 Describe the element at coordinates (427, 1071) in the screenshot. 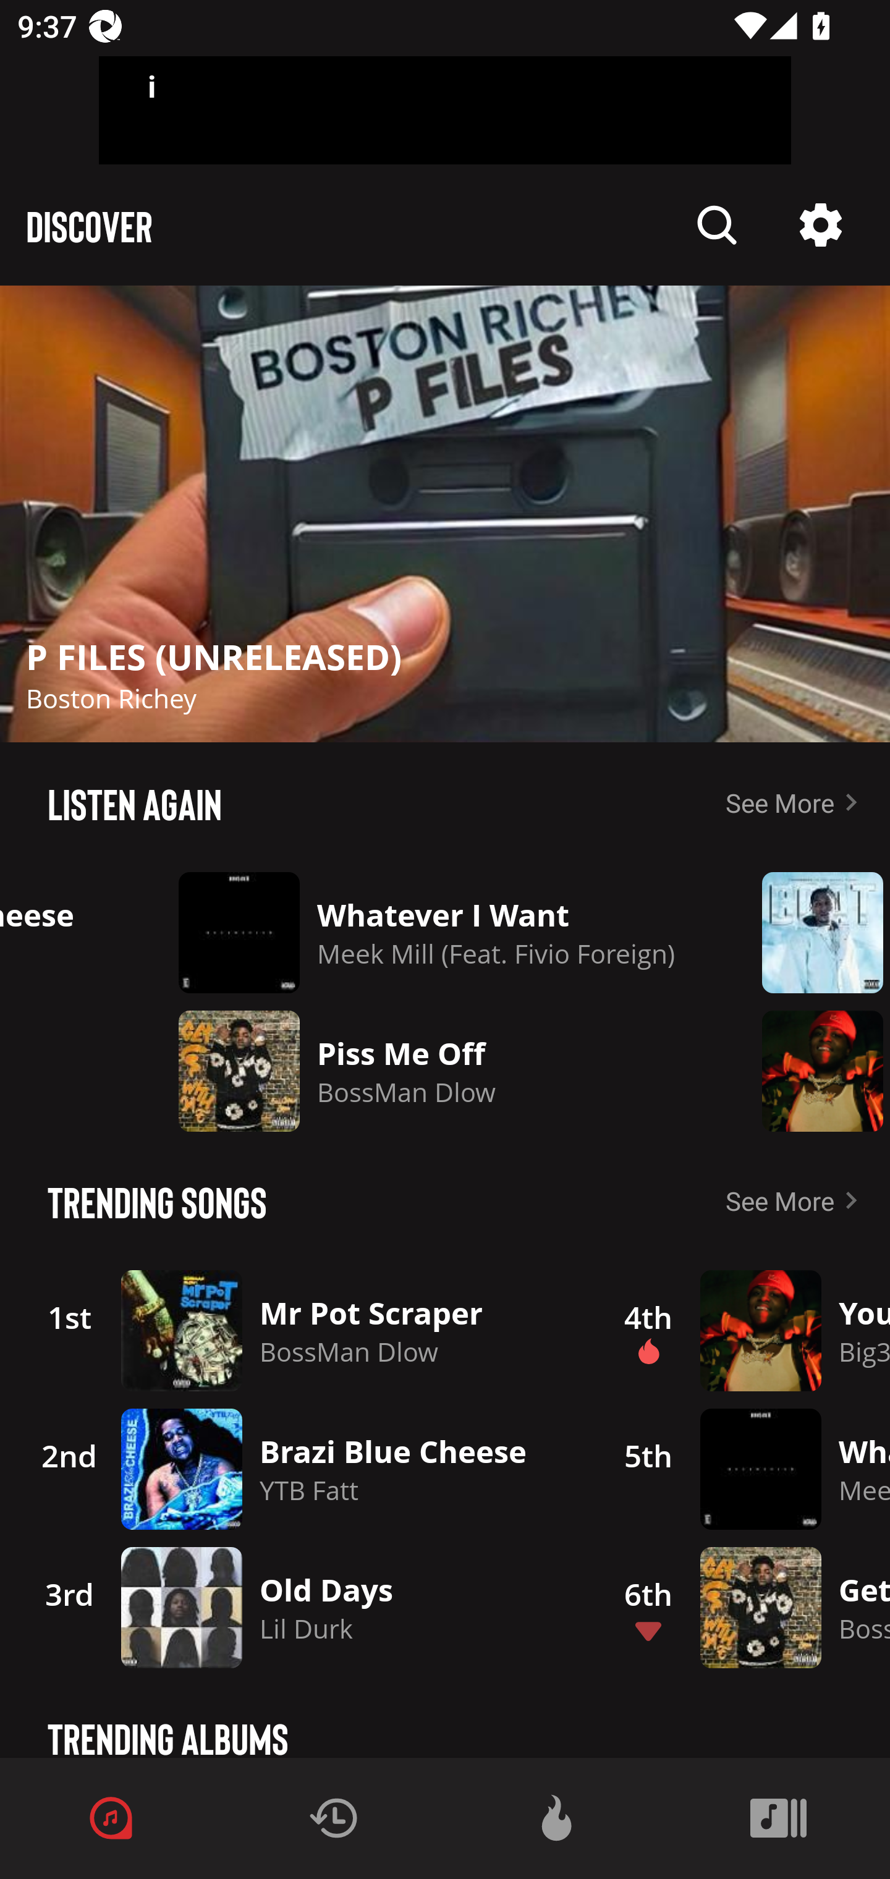

I see `Description Piss Me Off BossMan Dlow` at that location.